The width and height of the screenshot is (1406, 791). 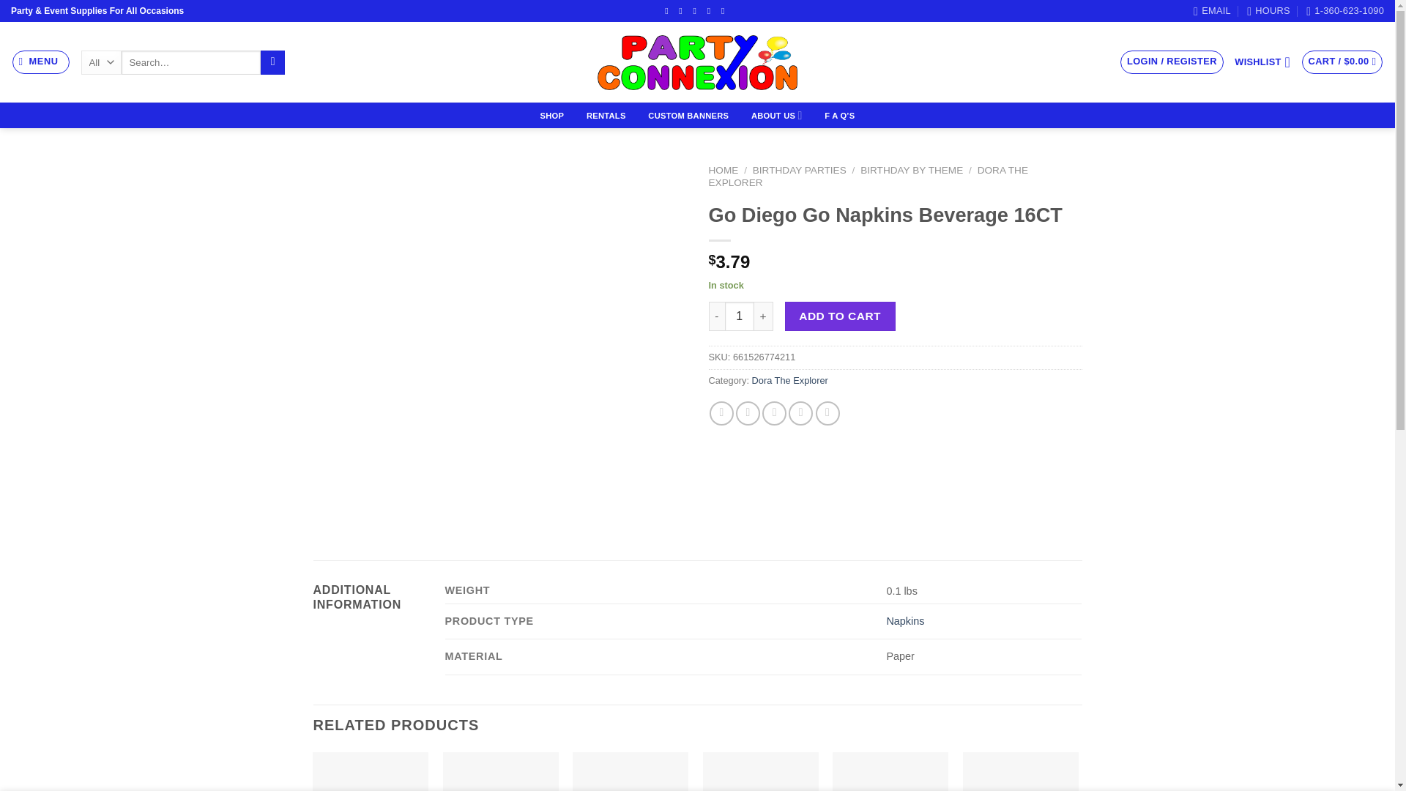 What do you see at coordinates (1172, 62) in the screenshot?
I see `Login` at bounding box center [1172, 62].